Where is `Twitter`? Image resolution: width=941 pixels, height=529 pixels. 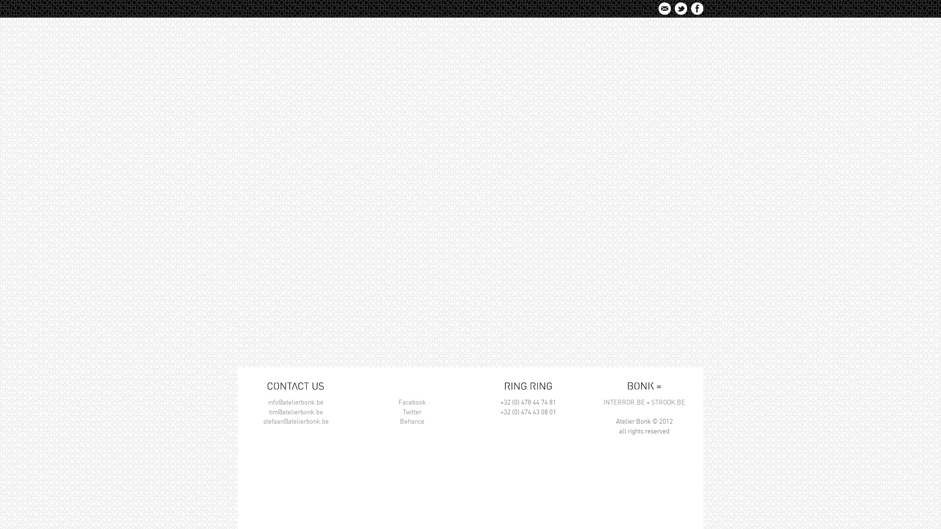 Twitter is located at coordinates (412, 411).